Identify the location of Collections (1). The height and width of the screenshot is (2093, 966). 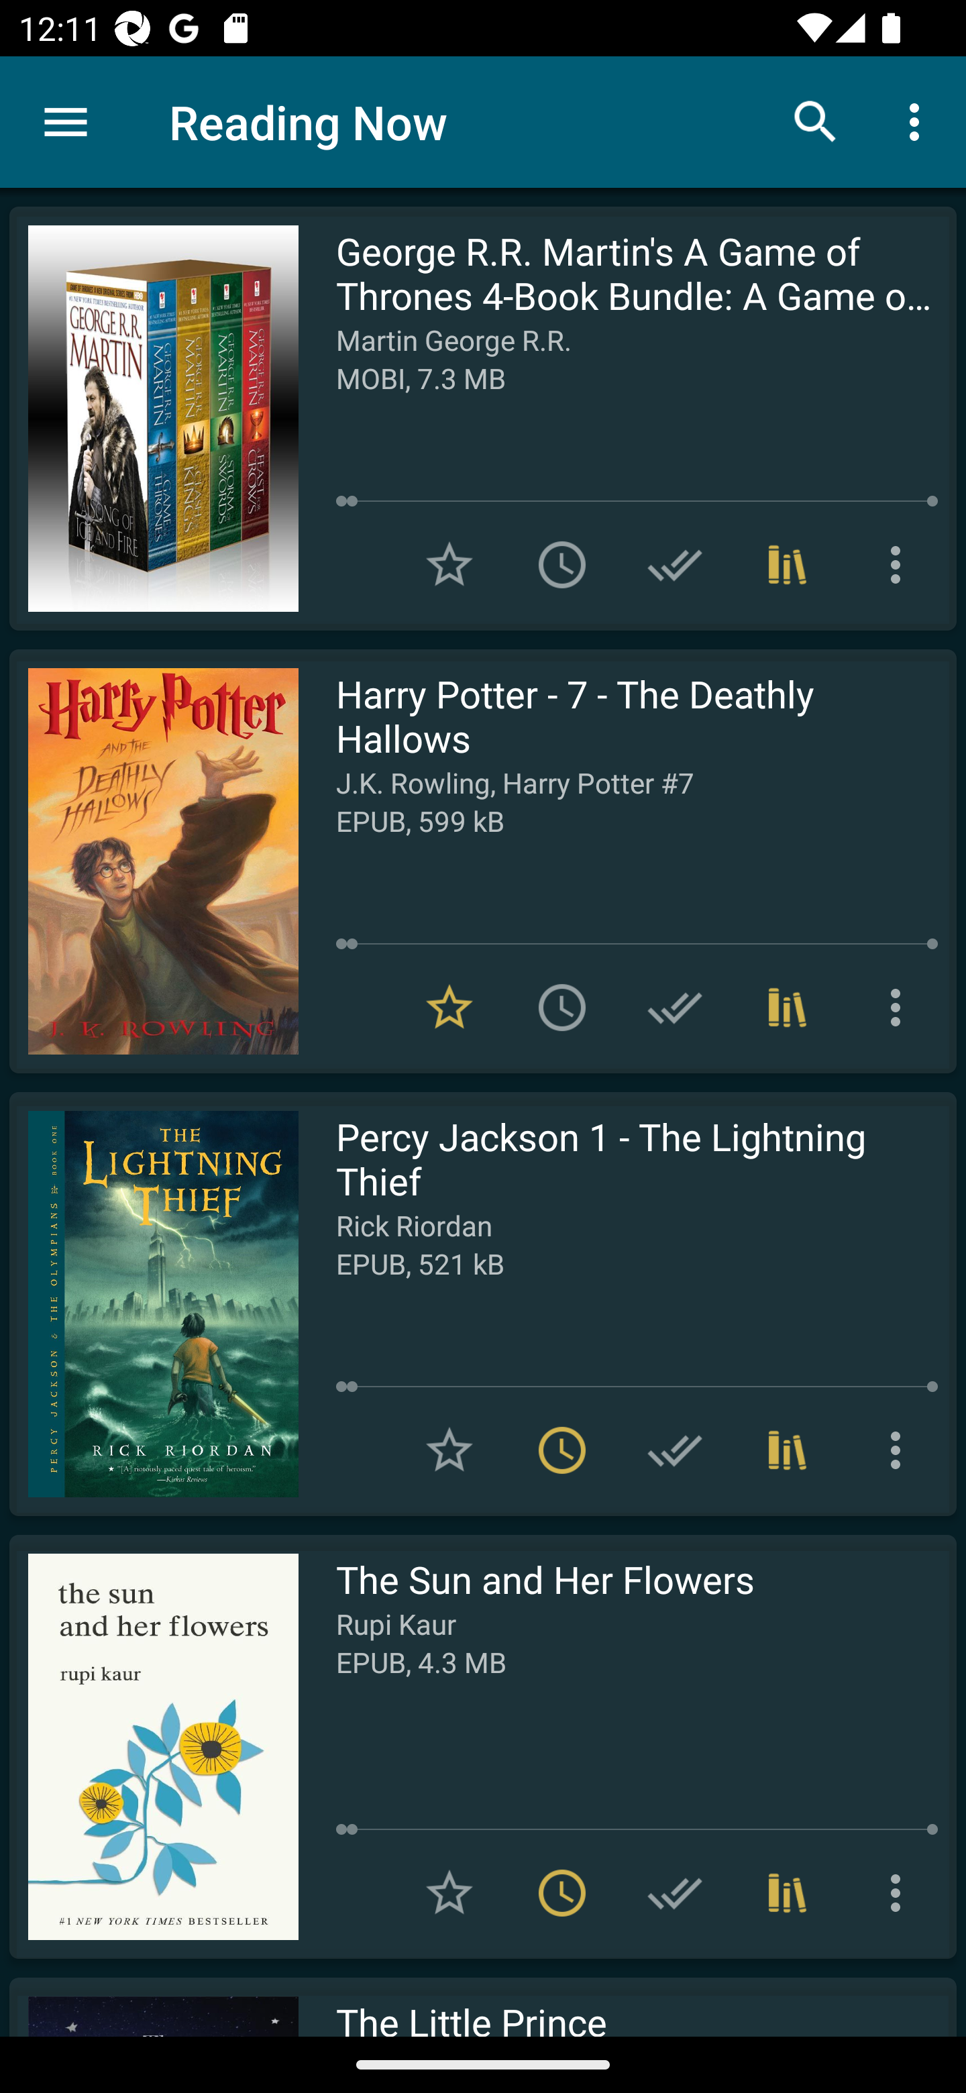
(788, 1006).